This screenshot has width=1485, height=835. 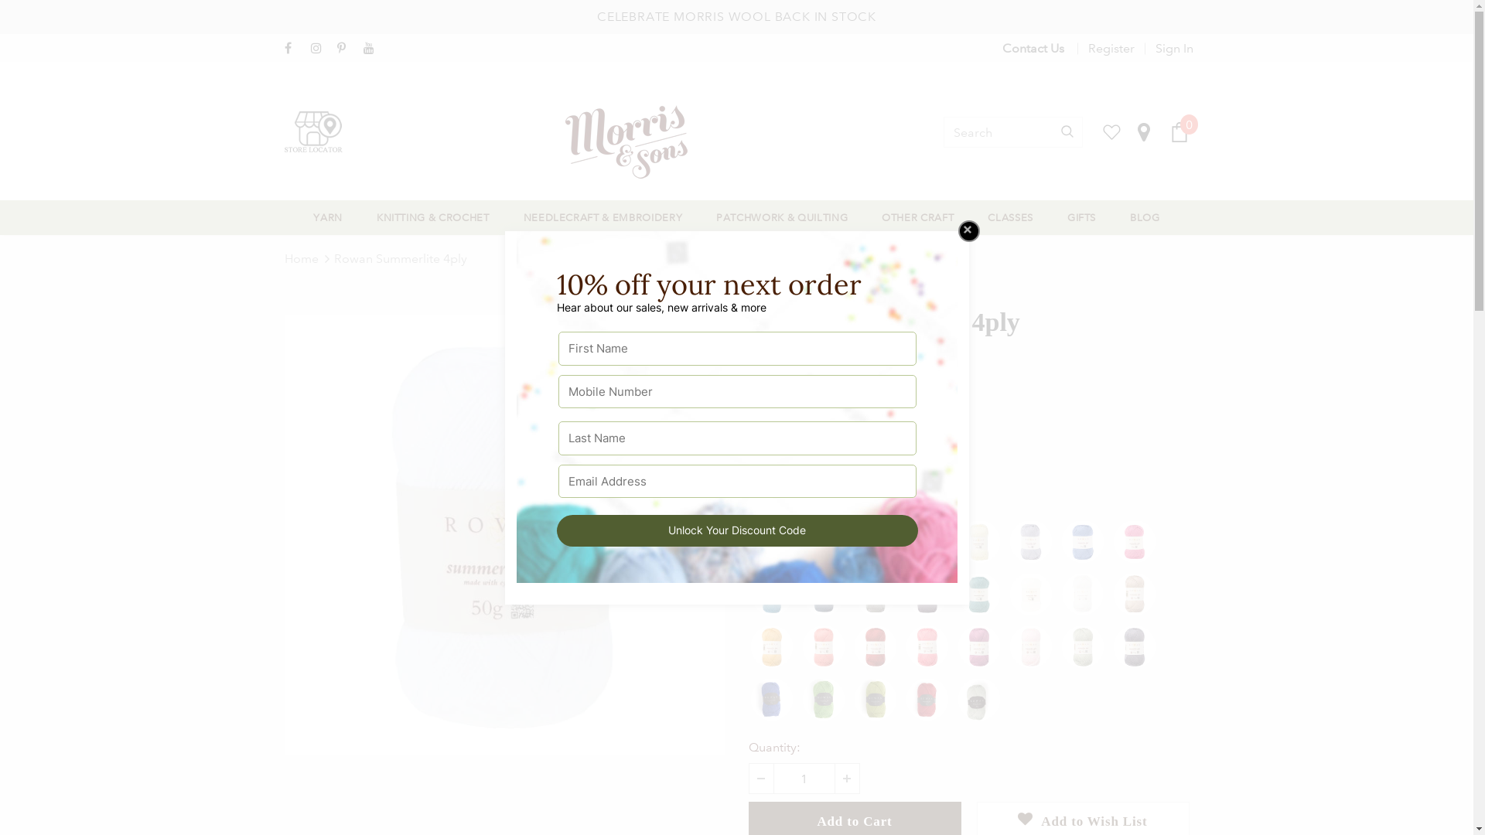 What do you see at coordinates (328, 218) in the screenshot?
I see `YARN` at bounding box center [328, 218].